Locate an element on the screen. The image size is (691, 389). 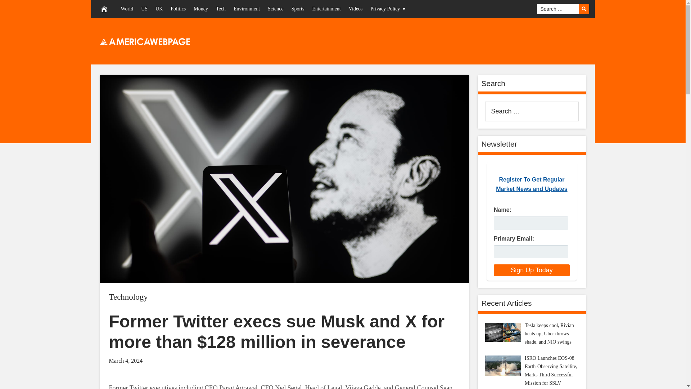
Technology is located at coordinates (128, 297).